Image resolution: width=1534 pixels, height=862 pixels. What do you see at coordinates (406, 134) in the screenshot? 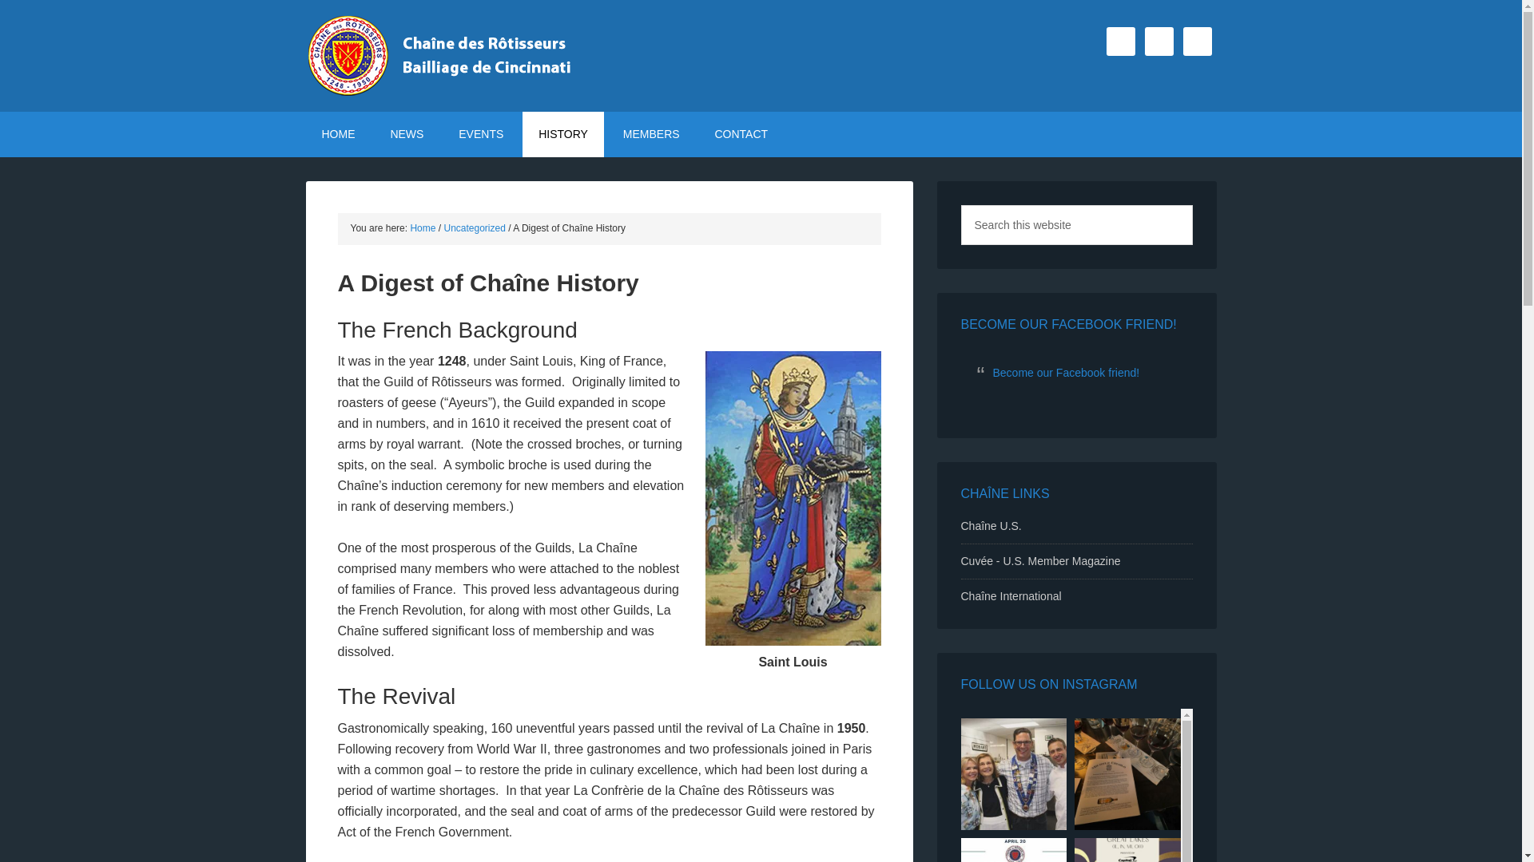
I see `NEWS` at bounding box center [406, 134].